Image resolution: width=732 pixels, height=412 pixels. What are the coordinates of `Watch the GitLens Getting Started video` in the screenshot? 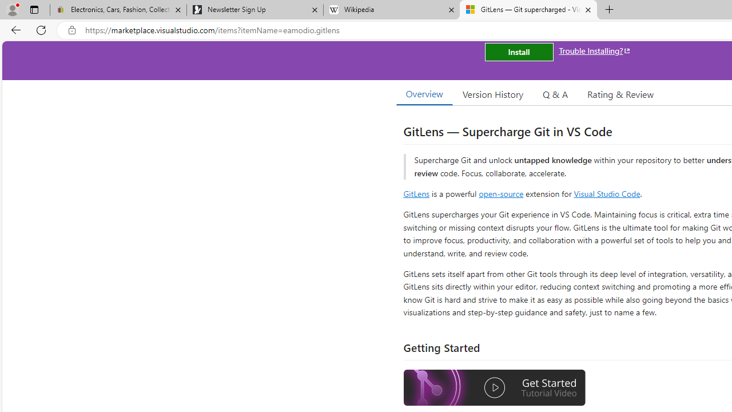 It's located at (495, 389).